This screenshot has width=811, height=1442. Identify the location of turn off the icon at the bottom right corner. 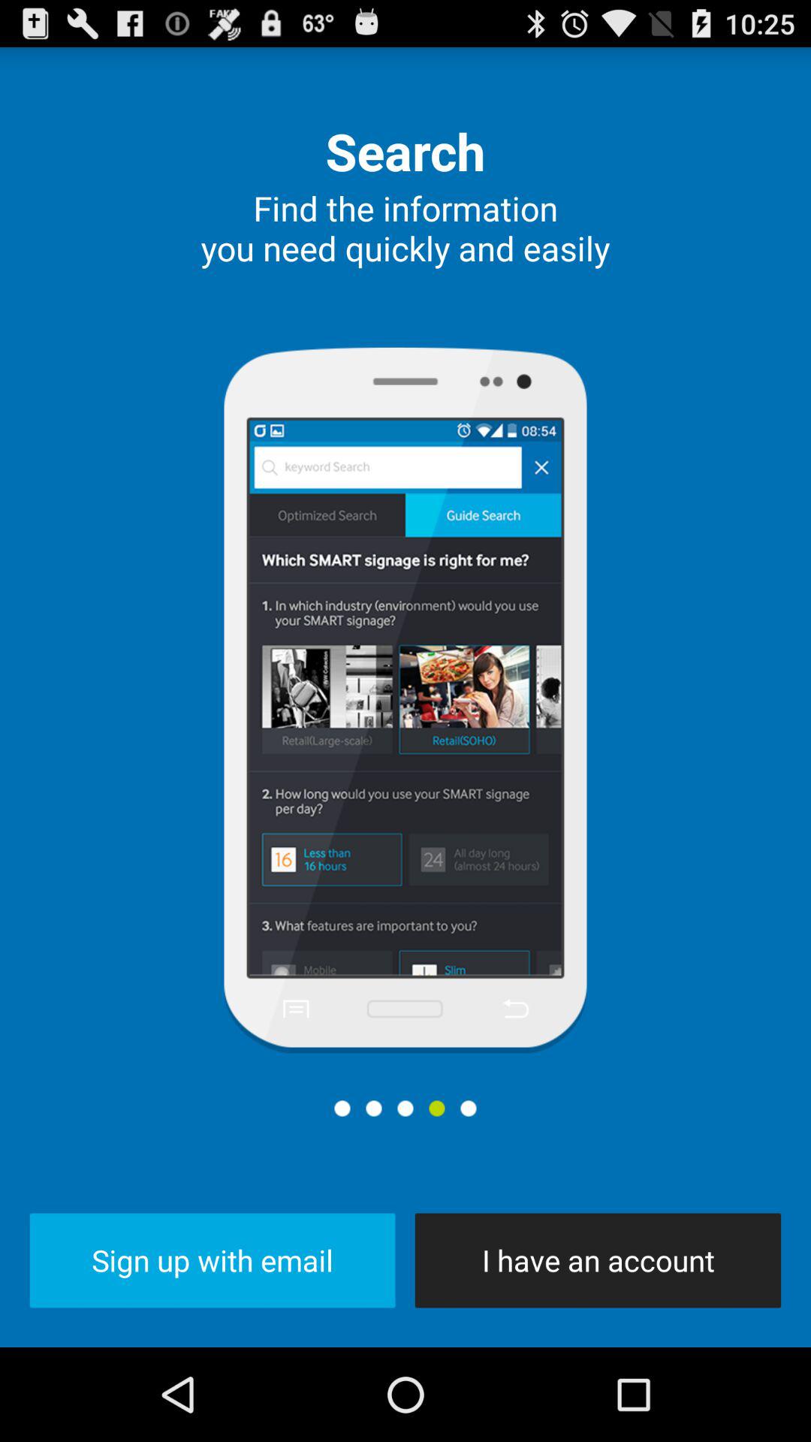
(598, 1260).